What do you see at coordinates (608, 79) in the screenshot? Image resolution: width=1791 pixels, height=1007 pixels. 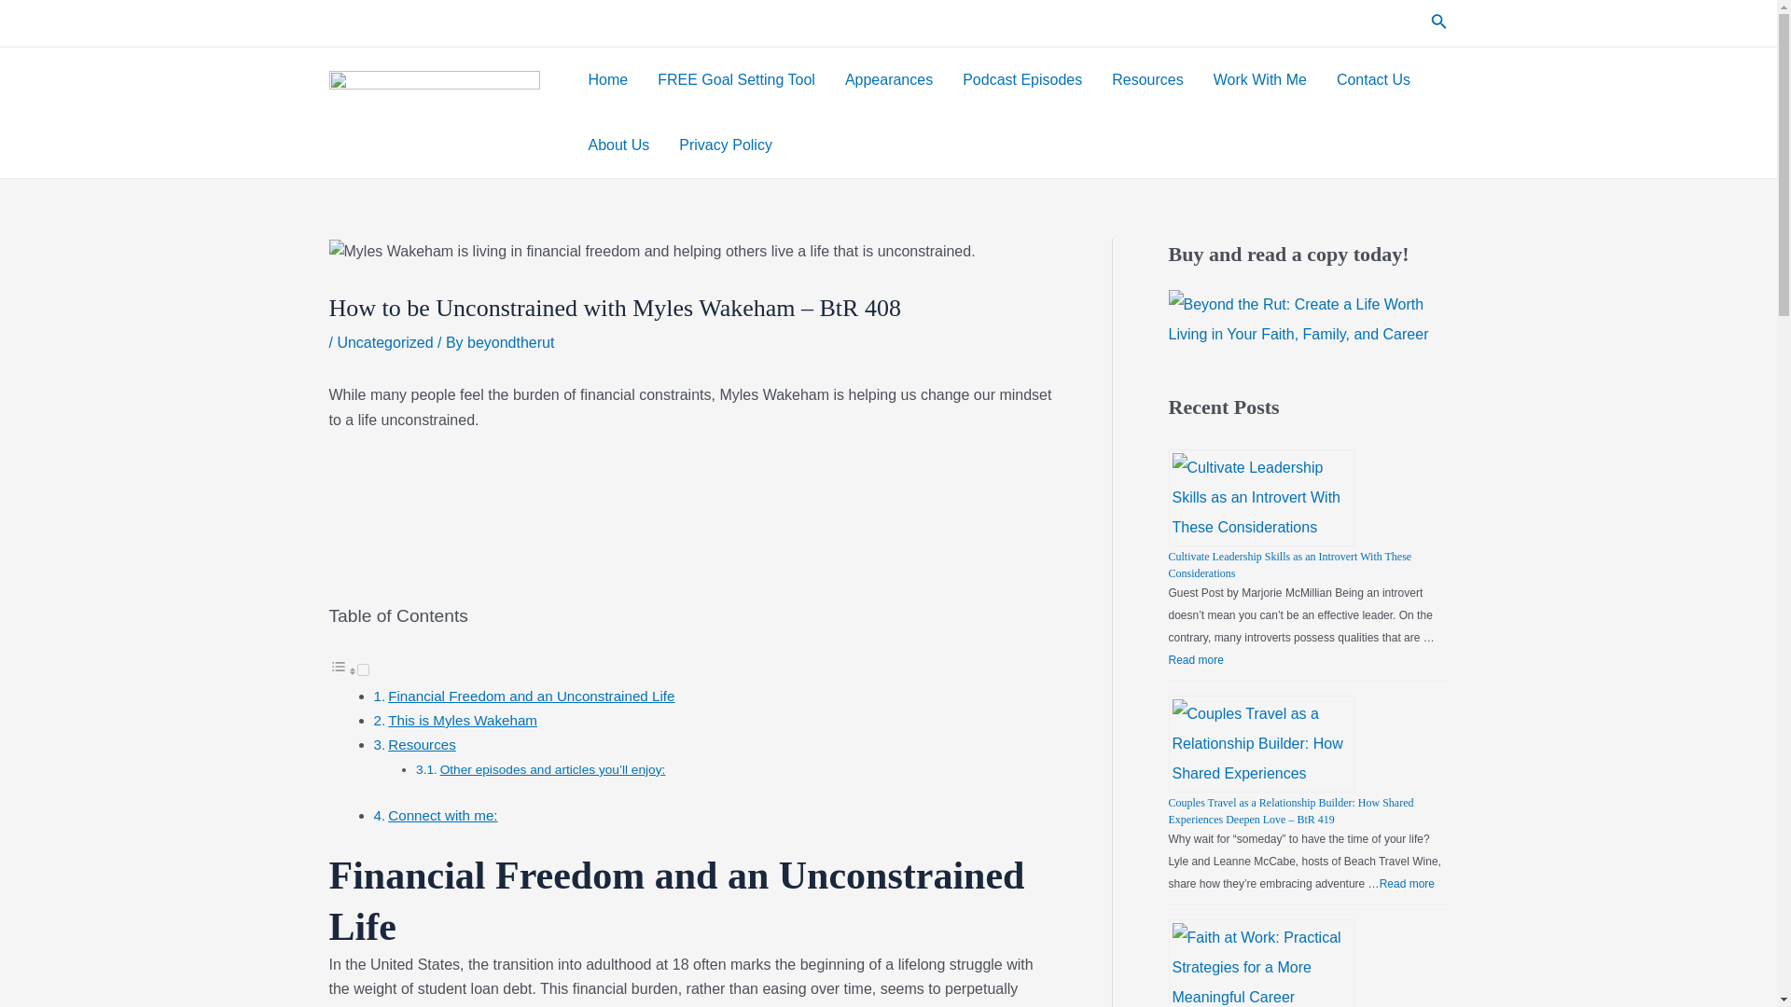 I see `Home` at bounding box center [608, 79].